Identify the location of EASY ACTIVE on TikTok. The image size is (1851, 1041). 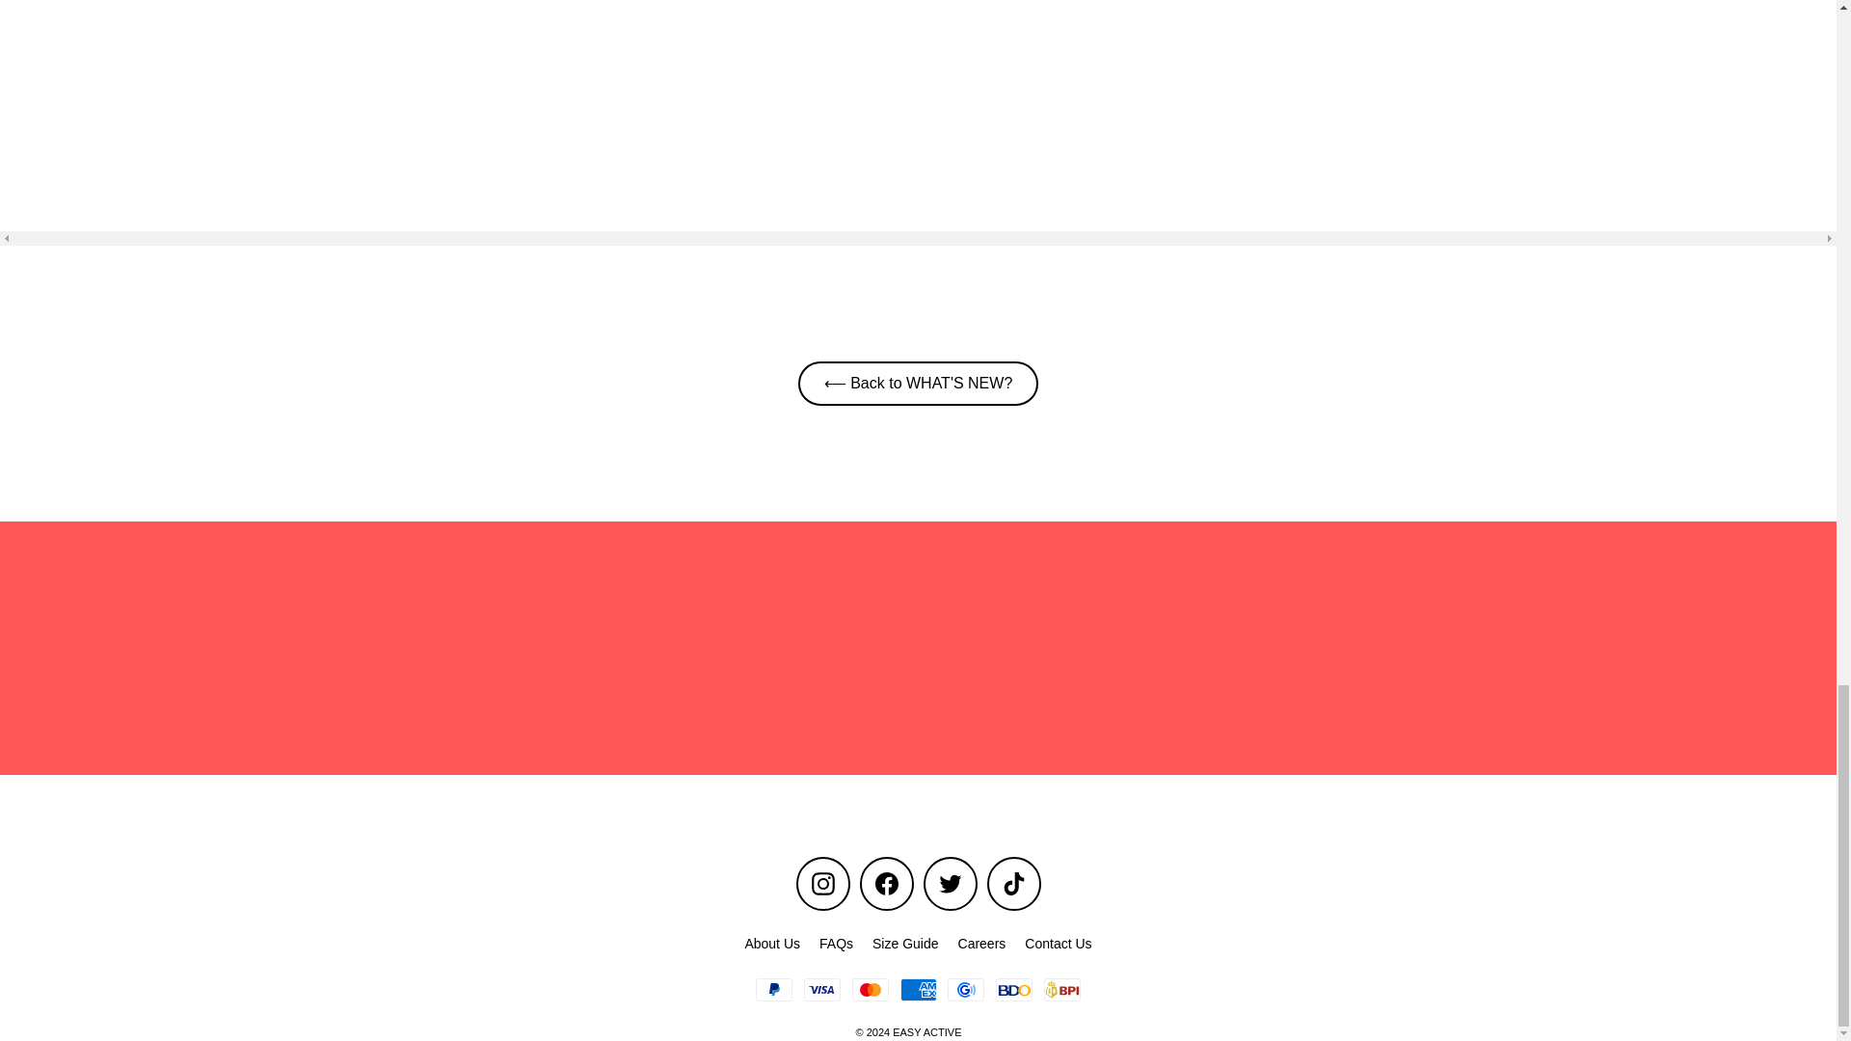
(1013, 883).